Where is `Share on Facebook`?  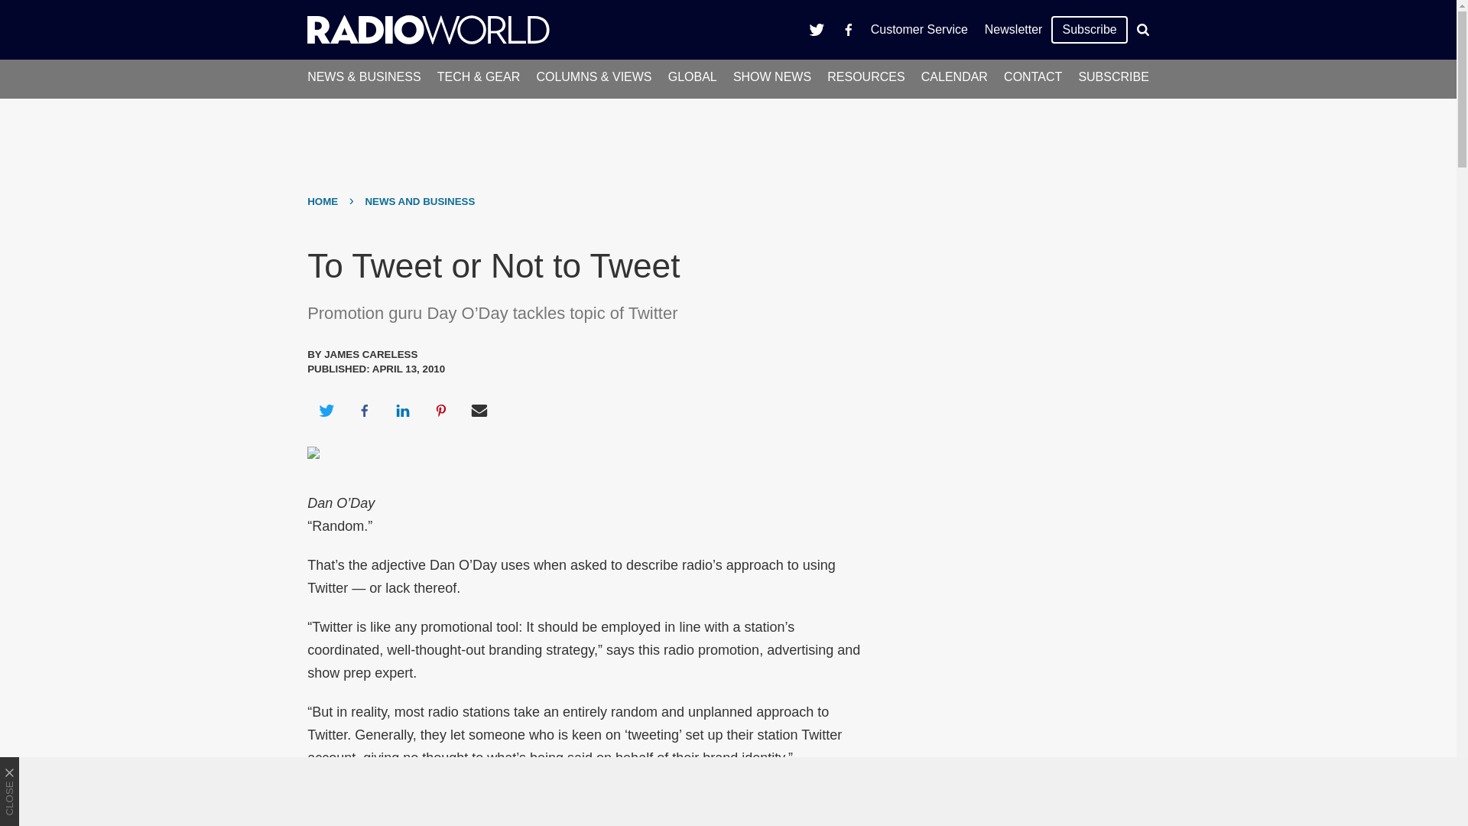 Share on Facebook is located at coordinates (364, 410).